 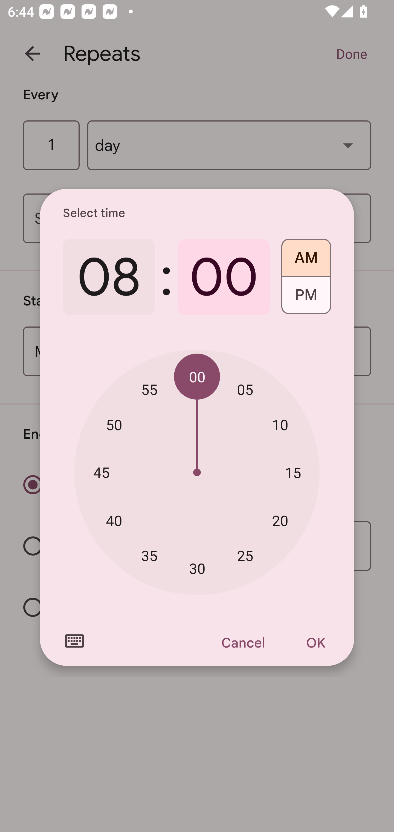 What do you see at coordinates (149, 555) in the screenshot?
I see `35 35 minutes` at bounding box center [149, 555].